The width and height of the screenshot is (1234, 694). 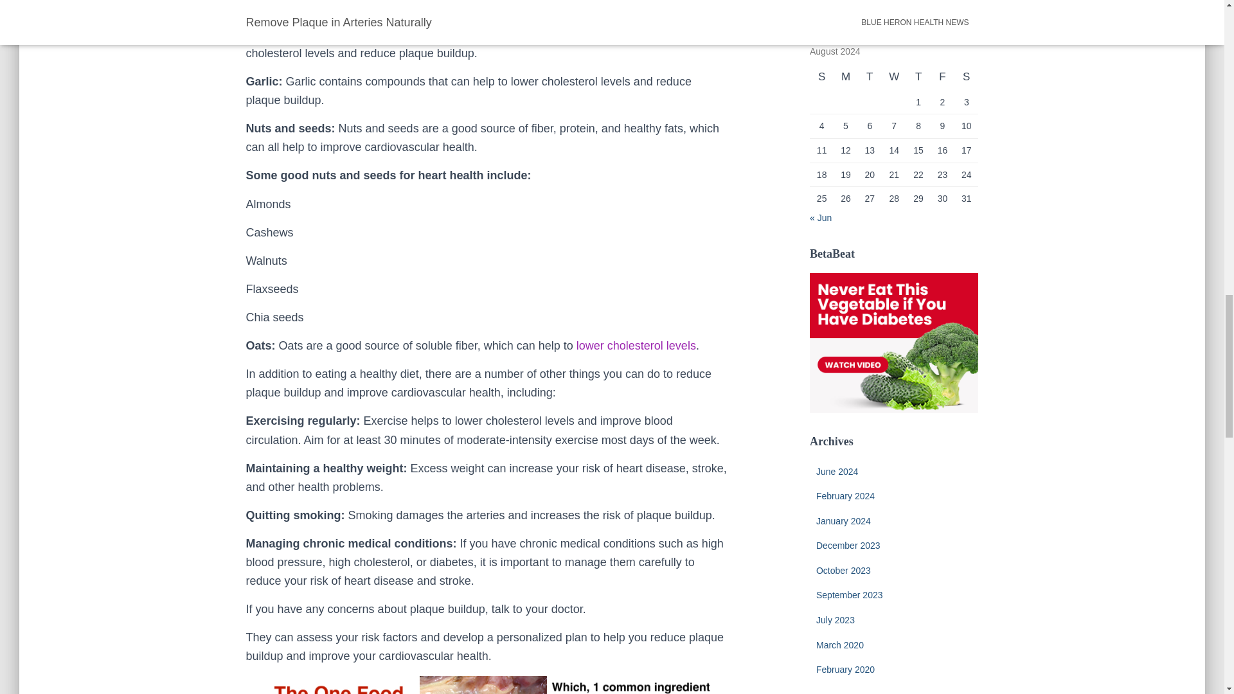 What do you see at coordinates (839, 645) in the screenshot?
I see `March 2020` at bounding box center [839, 645].